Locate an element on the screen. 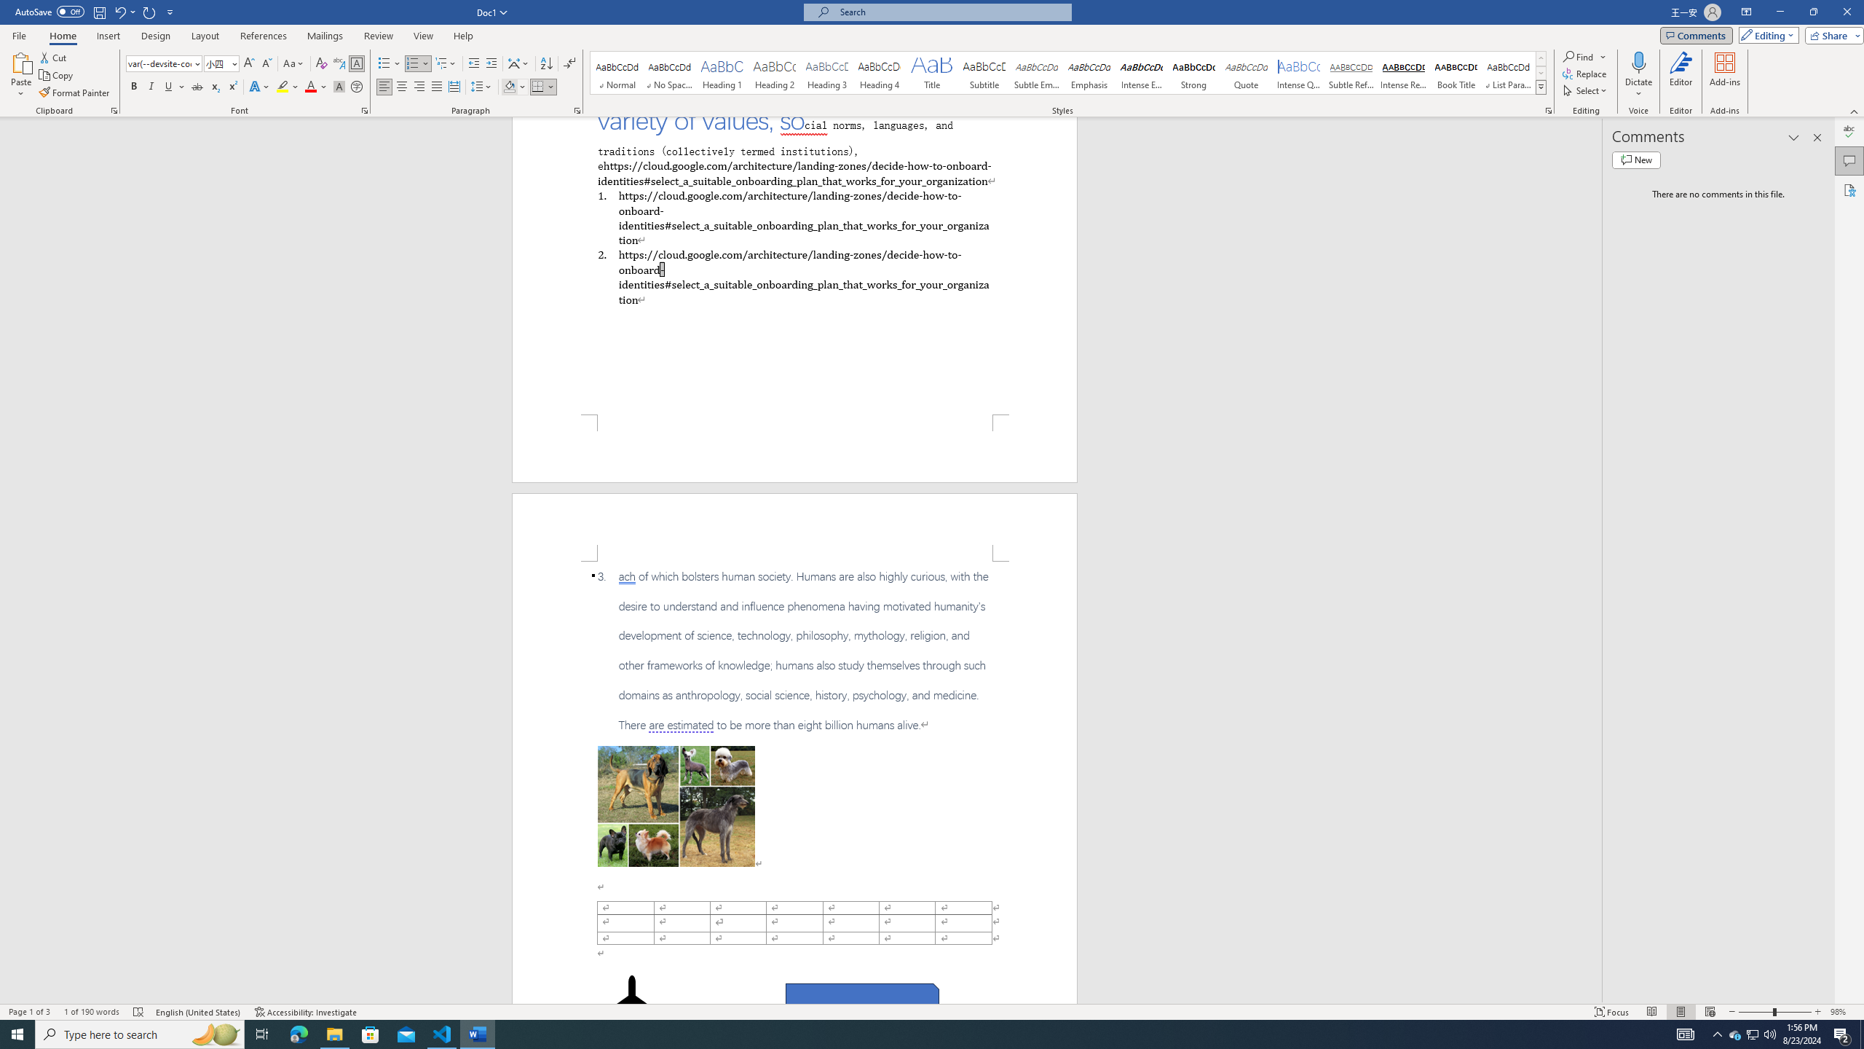 This screenshot has height=1049, width=1864. Grow Font is located at coordinates (249, 64).